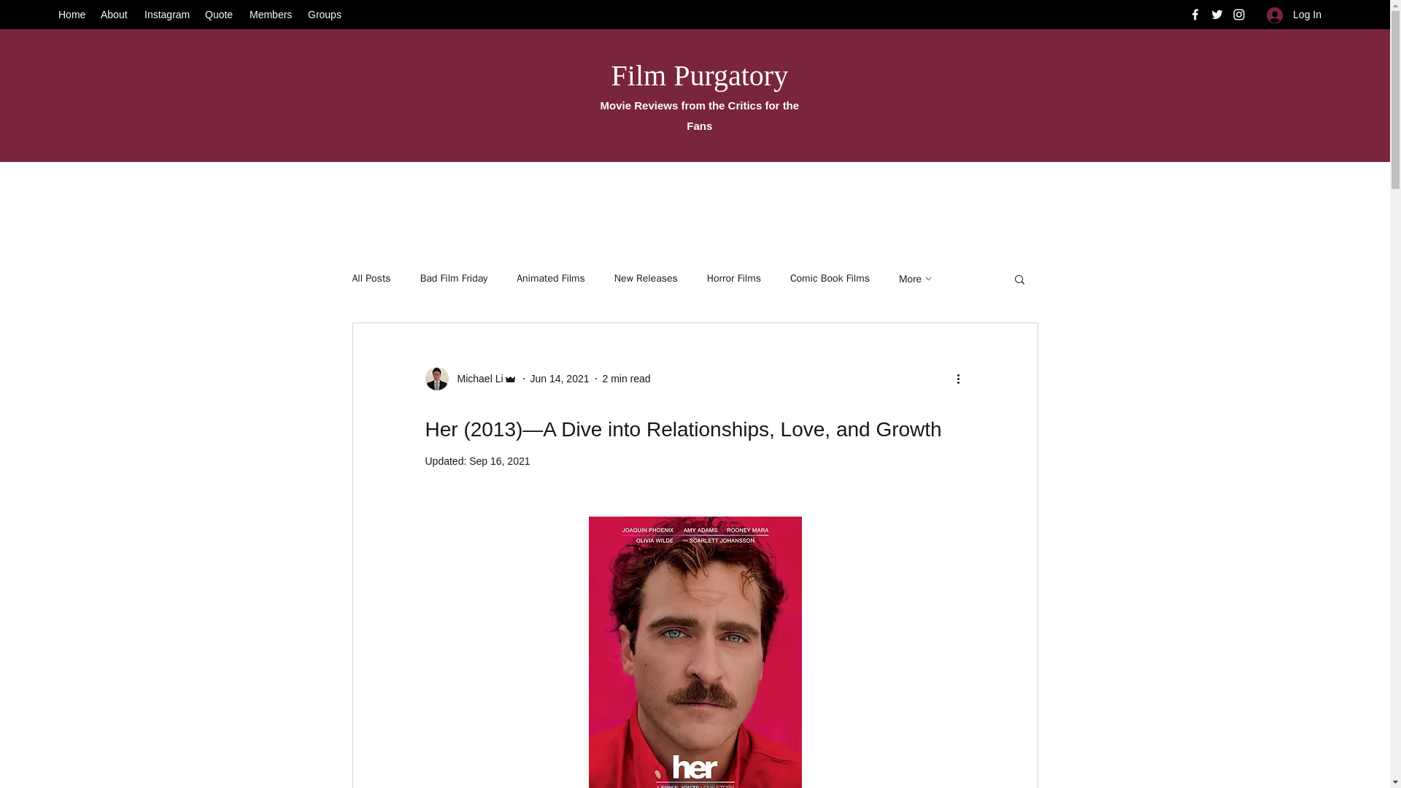 Image resolution: width=1401 pixels, height=788 pixels. What do you see at coordinates (476, 379) in the screenshot?
I see `Michael Li` at bounding box center [476, 379].